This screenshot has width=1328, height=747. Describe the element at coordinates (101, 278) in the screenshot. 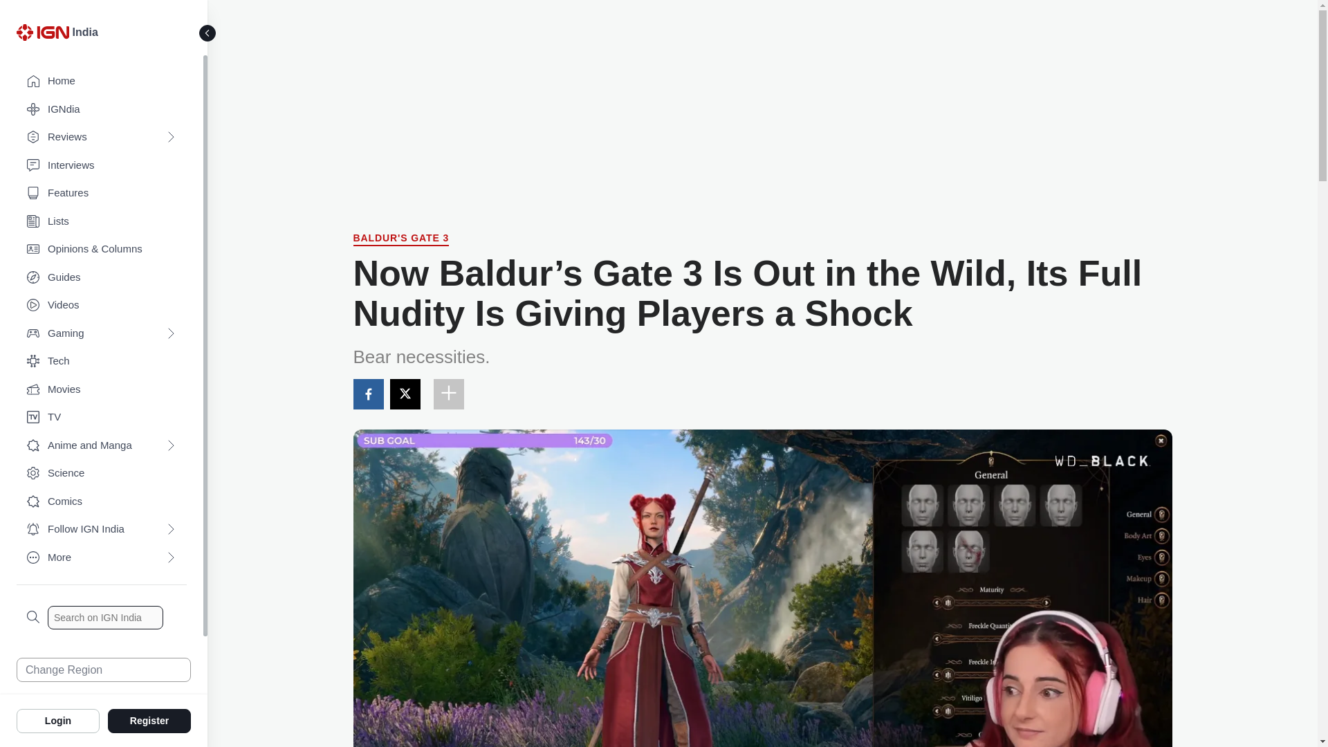

I see `Guides` at that location.